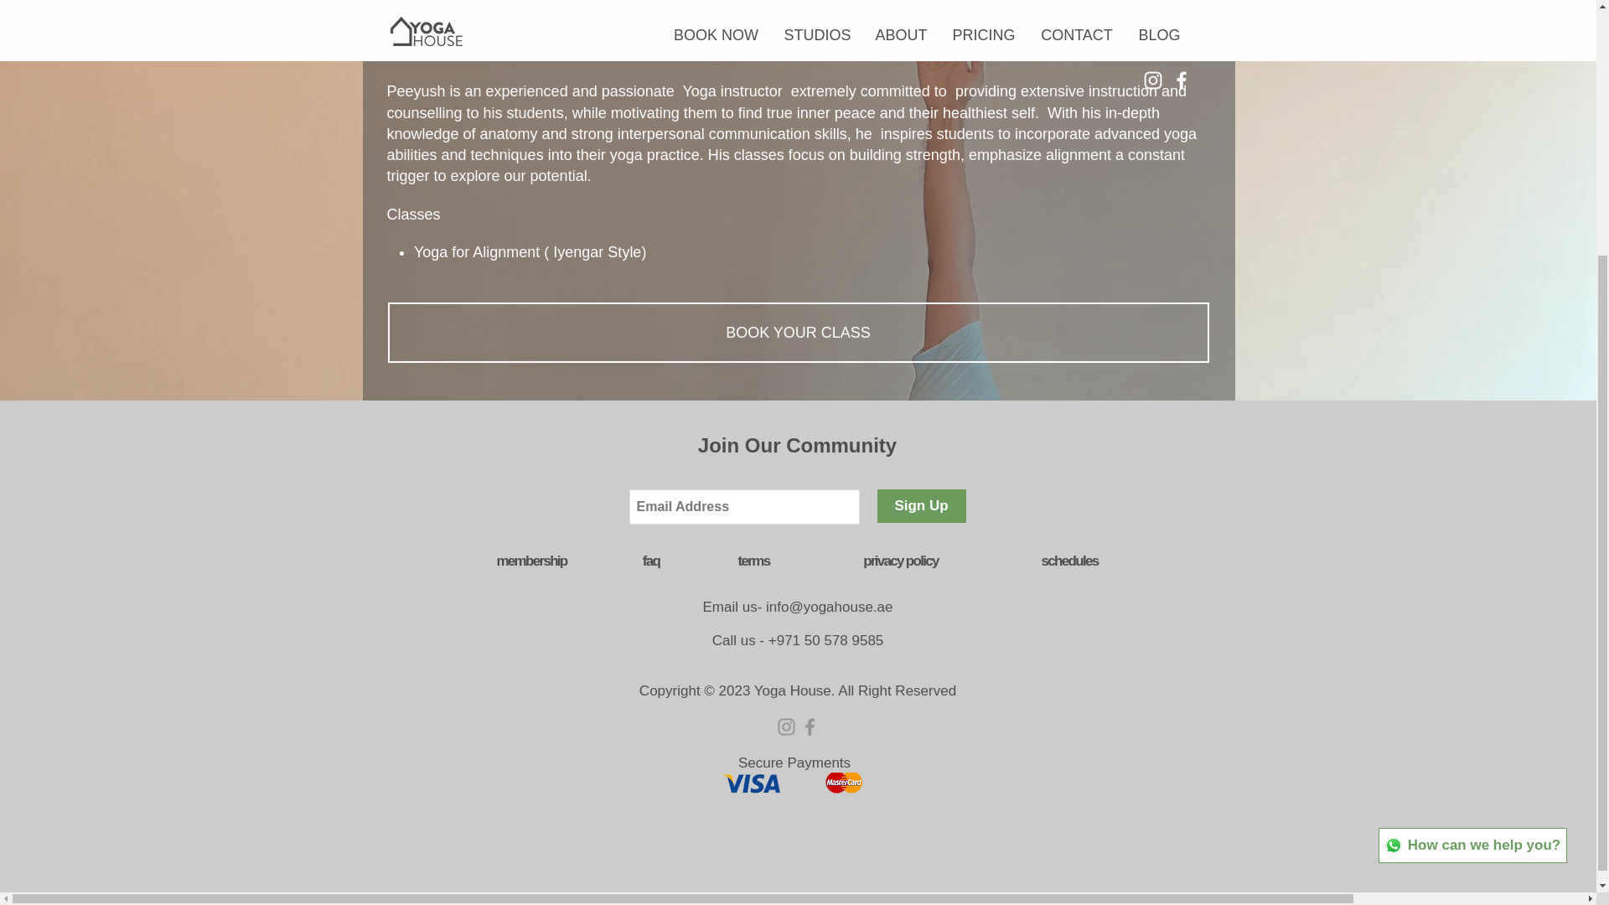  Describe the element at coordinates (798, 332) in the screenshot. I see `BOOK YOUR CLASS` at that location.